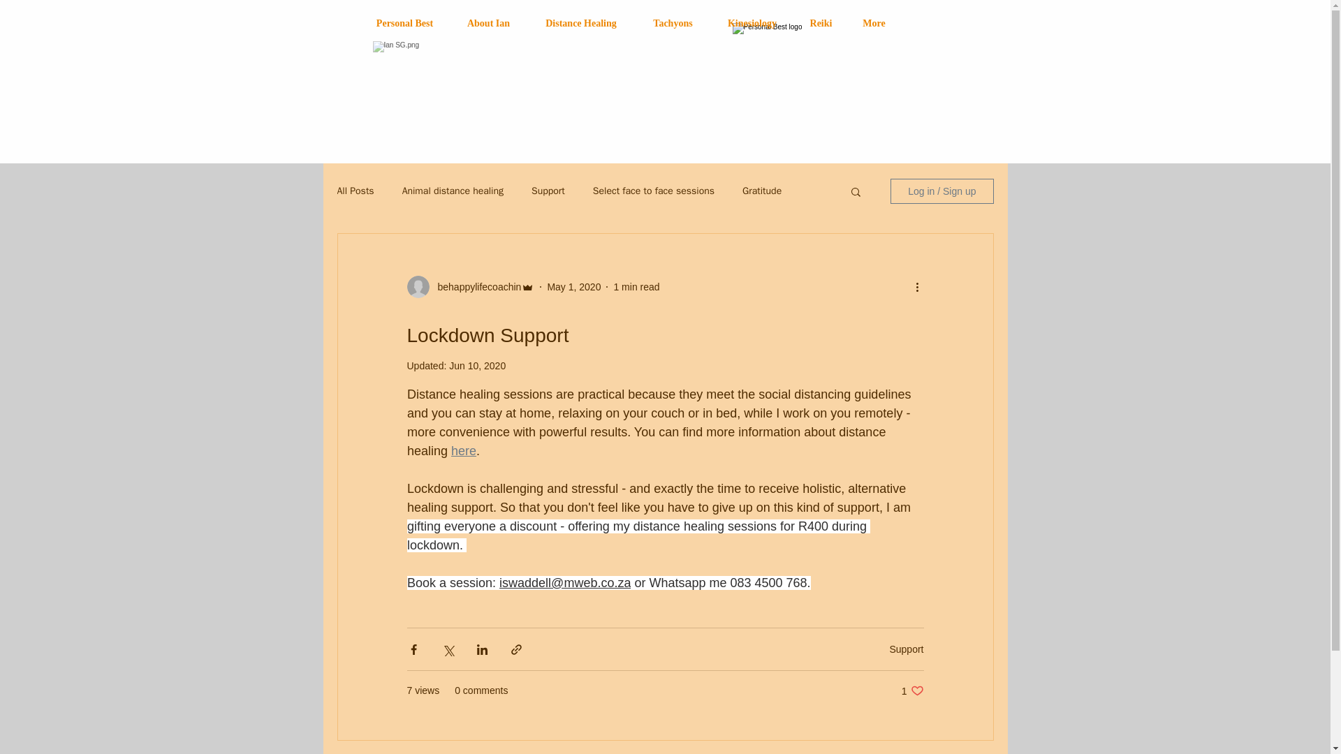 The height and width of the screenshot is (754, 1341). I want to click on 1 min read, so click(912, 690).